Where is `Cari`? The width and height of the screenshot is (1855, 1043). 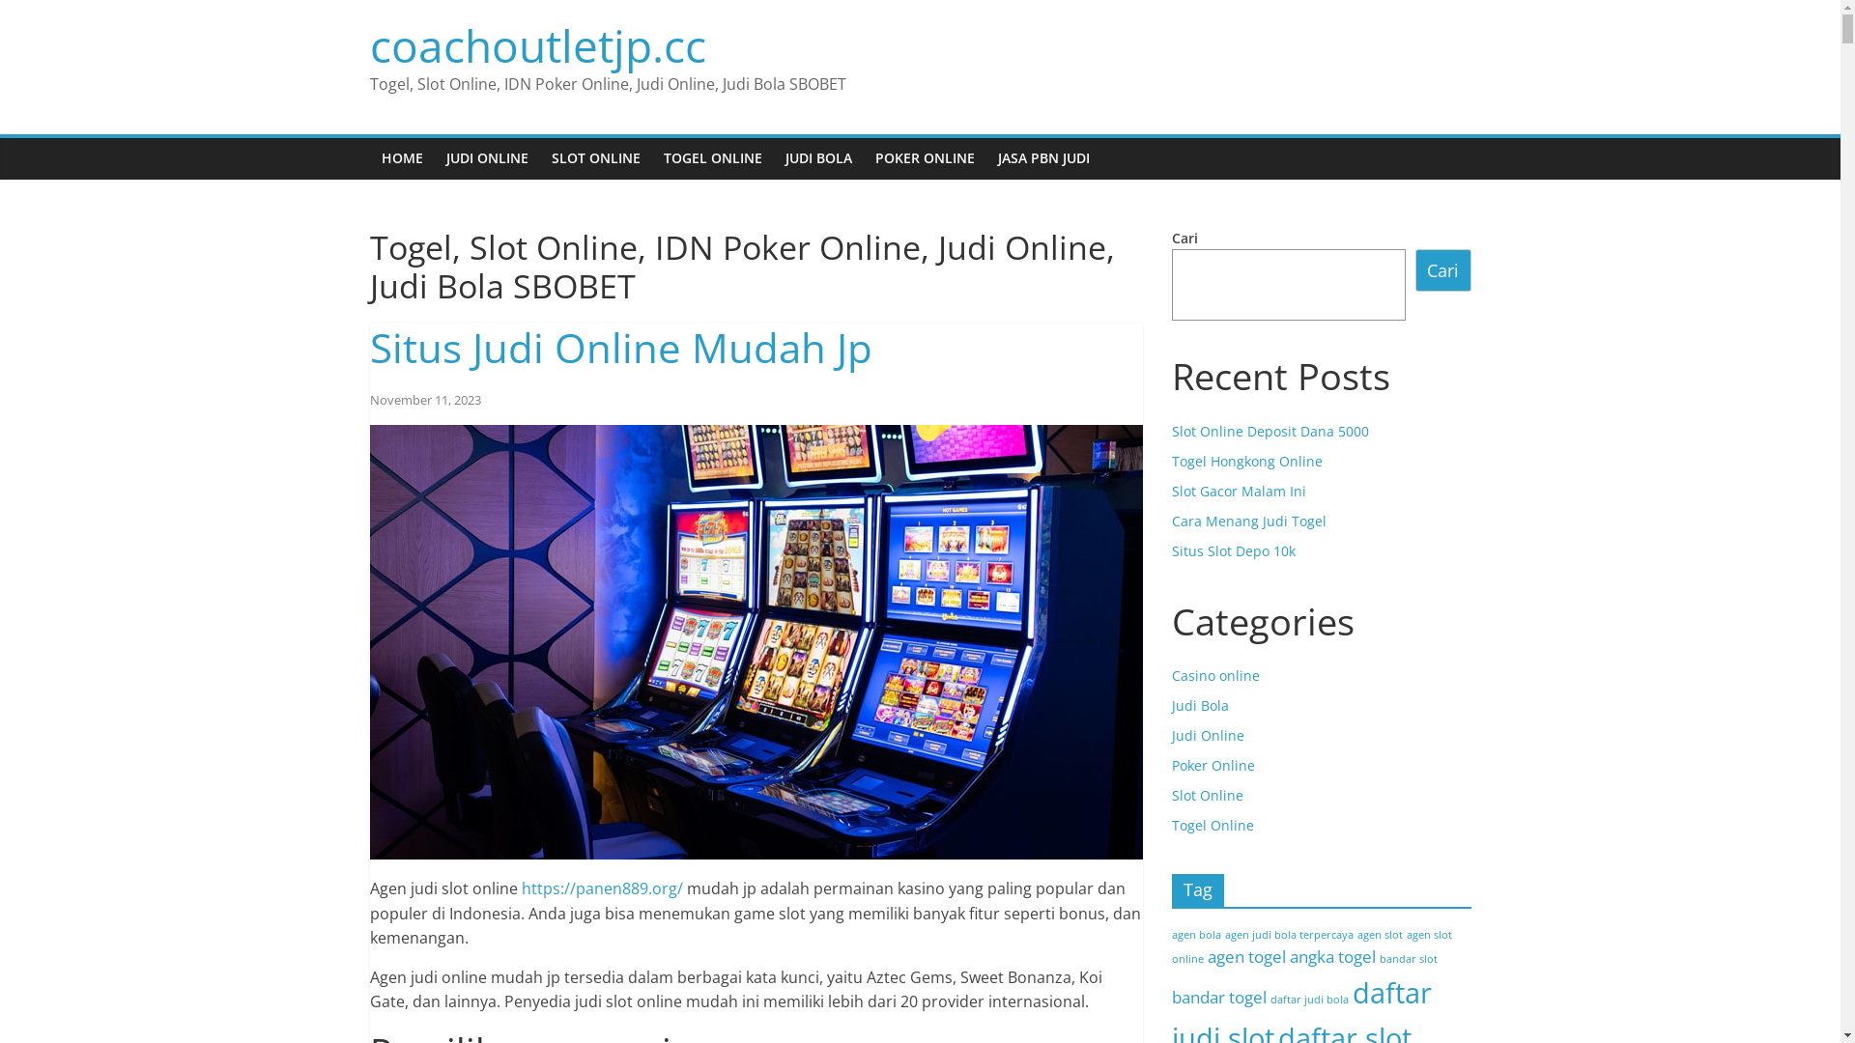 Cari is located at coordinates (1443, 270).